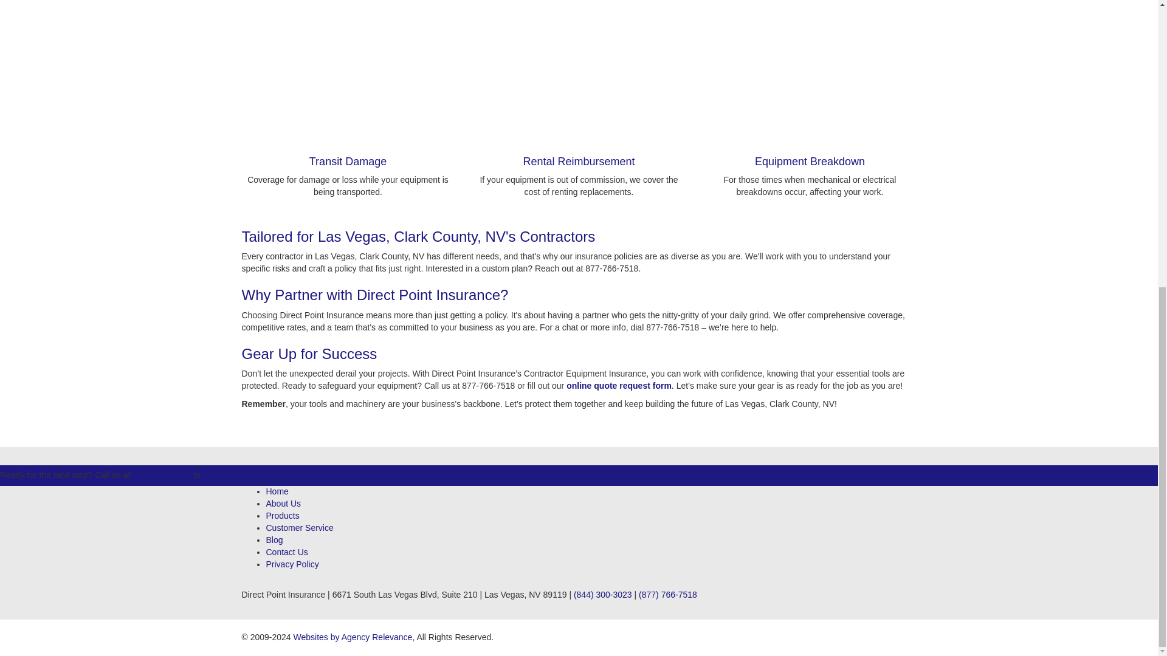 This screenshot has height=656, width=1167. What do you see at coordinates (619, 385) in the screenshot?
I see `online quote request form` at bounding box center [619, 385].